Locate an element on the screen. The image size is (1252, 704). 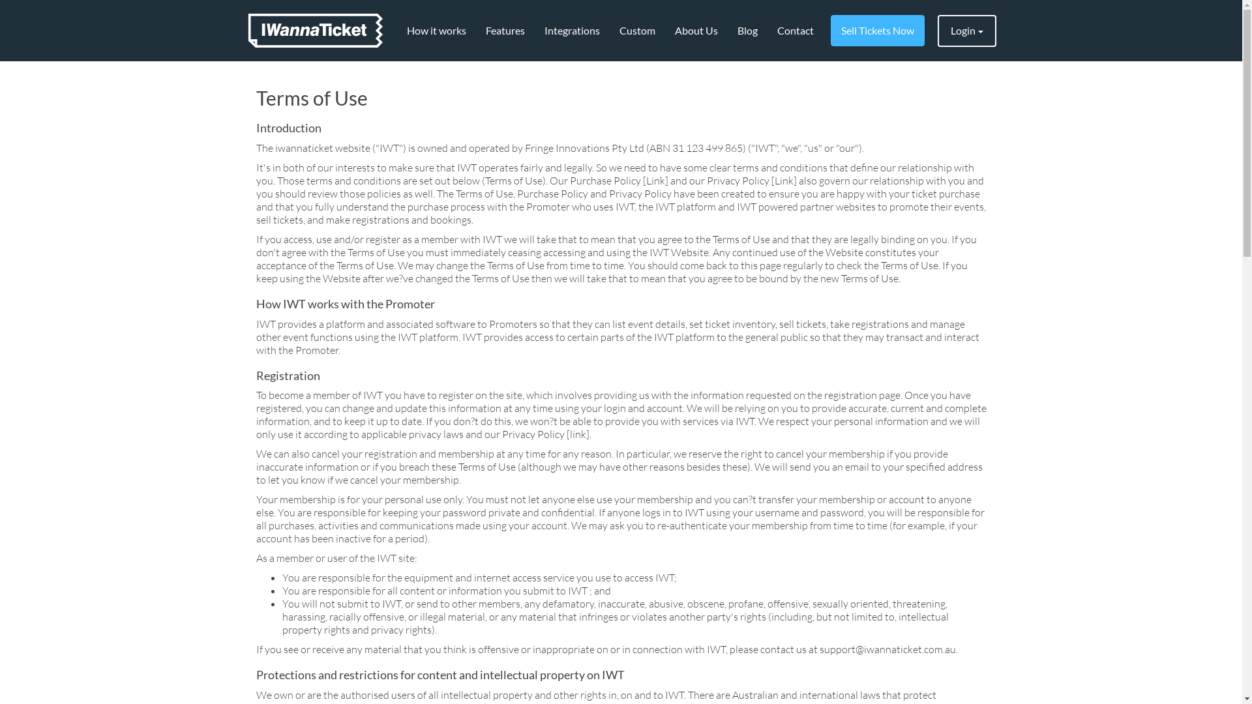
Blog is located at coordinates (747, 31).